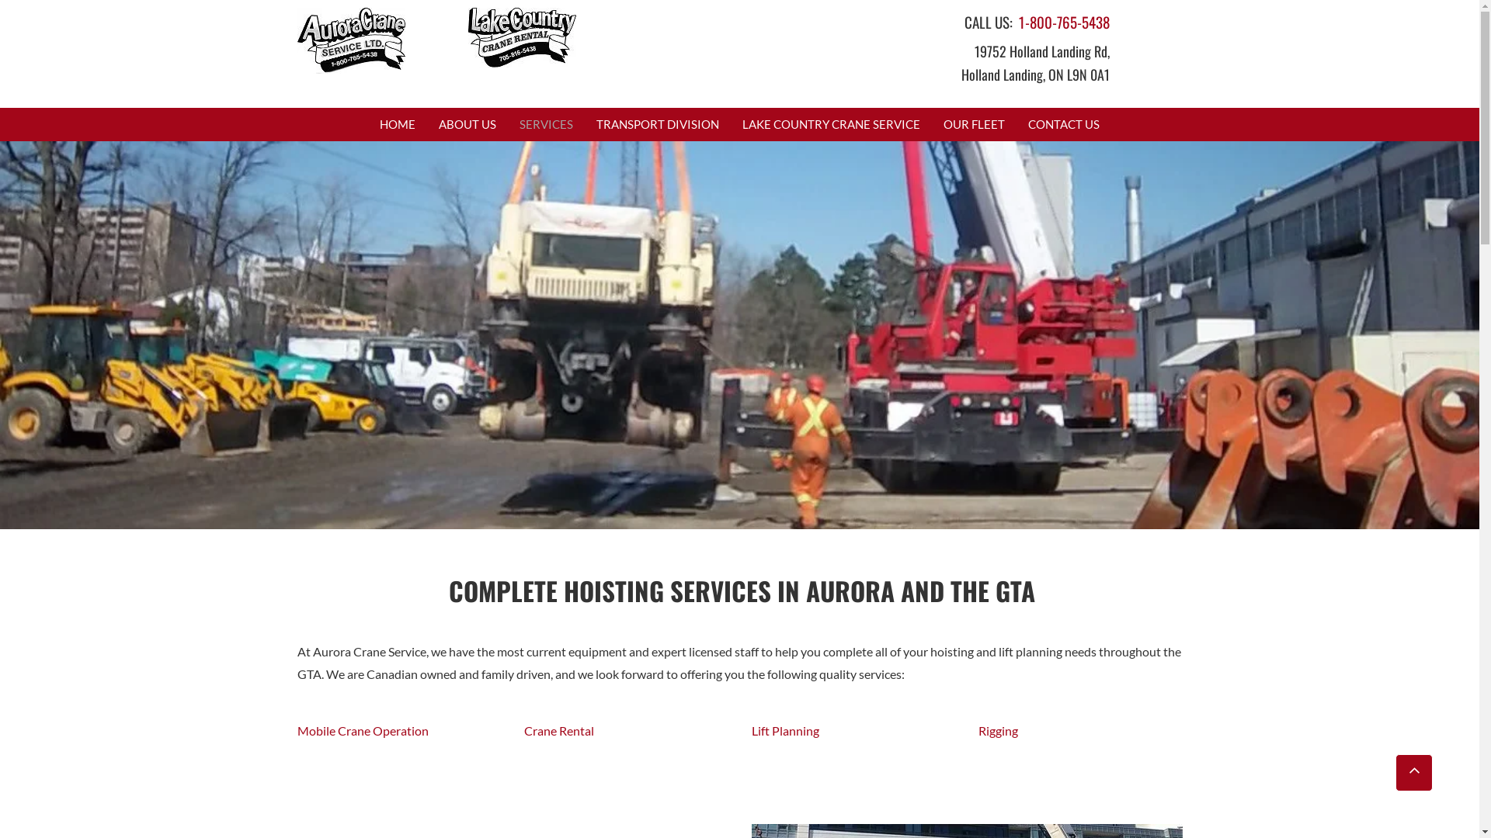  I want to click on LAKE COUNTRY CRANE SERVICE, so click(831, 124).